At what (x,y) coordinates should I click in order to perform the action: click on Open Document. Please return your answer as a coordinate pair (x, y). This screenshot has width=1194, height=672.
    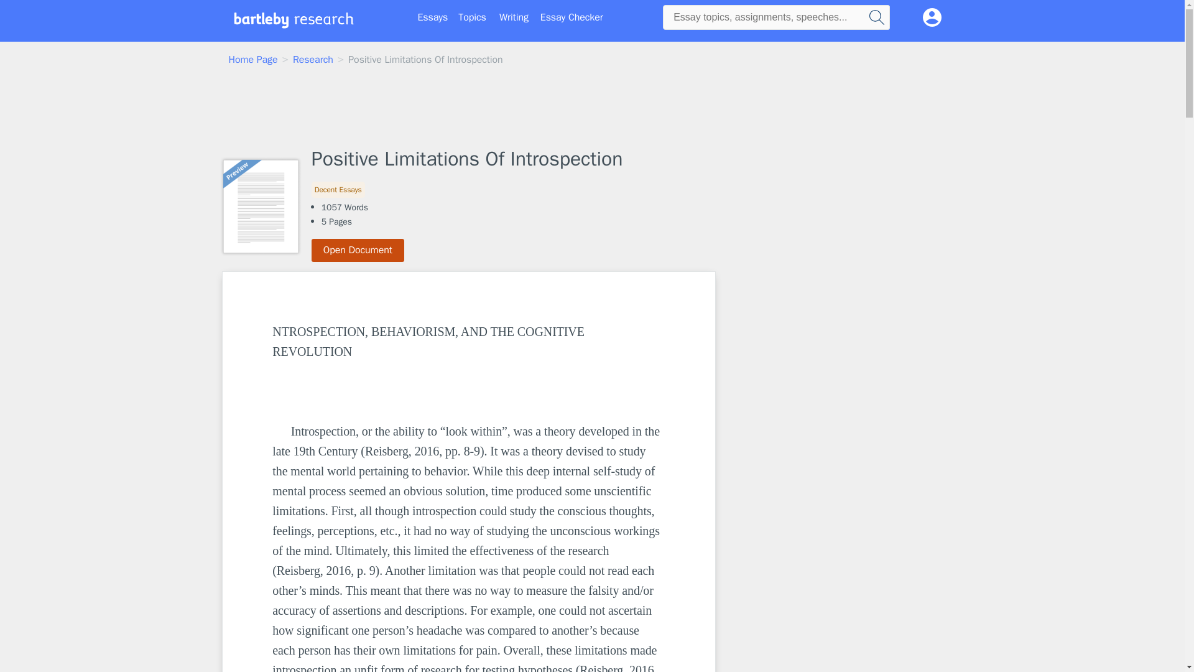
    Looking at the image, I should click on (358, 250).